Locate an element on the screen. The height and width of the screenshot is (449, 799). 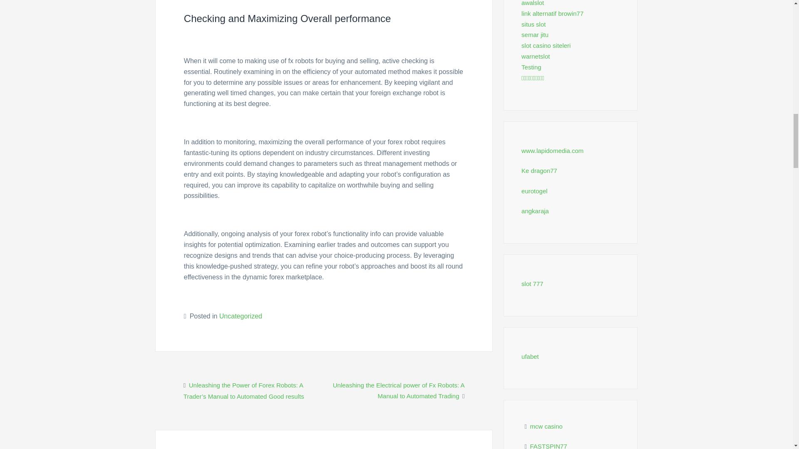
Uncategorized is located at coordinates (241, 316).